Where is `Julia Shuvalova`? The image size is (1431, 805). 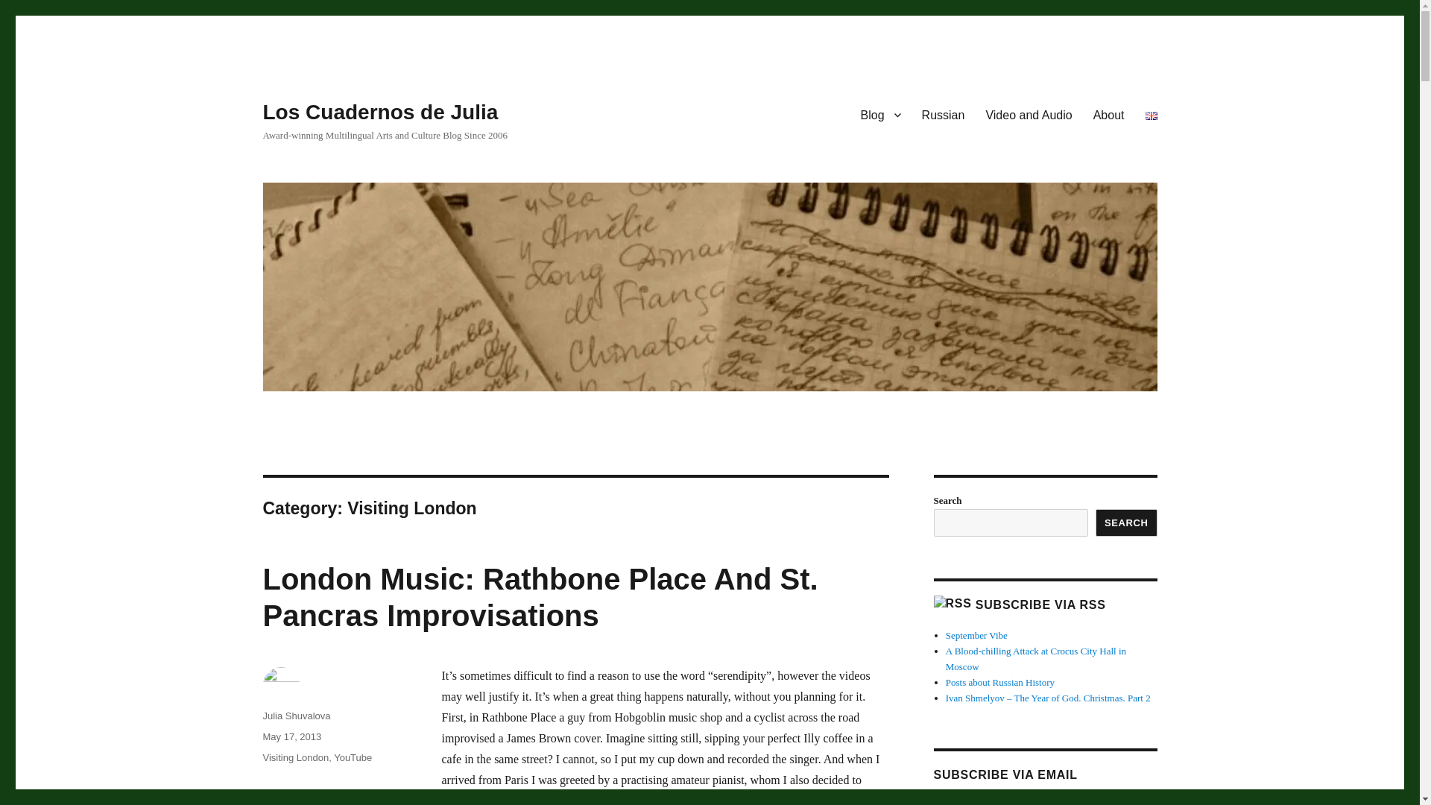 Julia Shuvalova is located at coordinates (296, 716).